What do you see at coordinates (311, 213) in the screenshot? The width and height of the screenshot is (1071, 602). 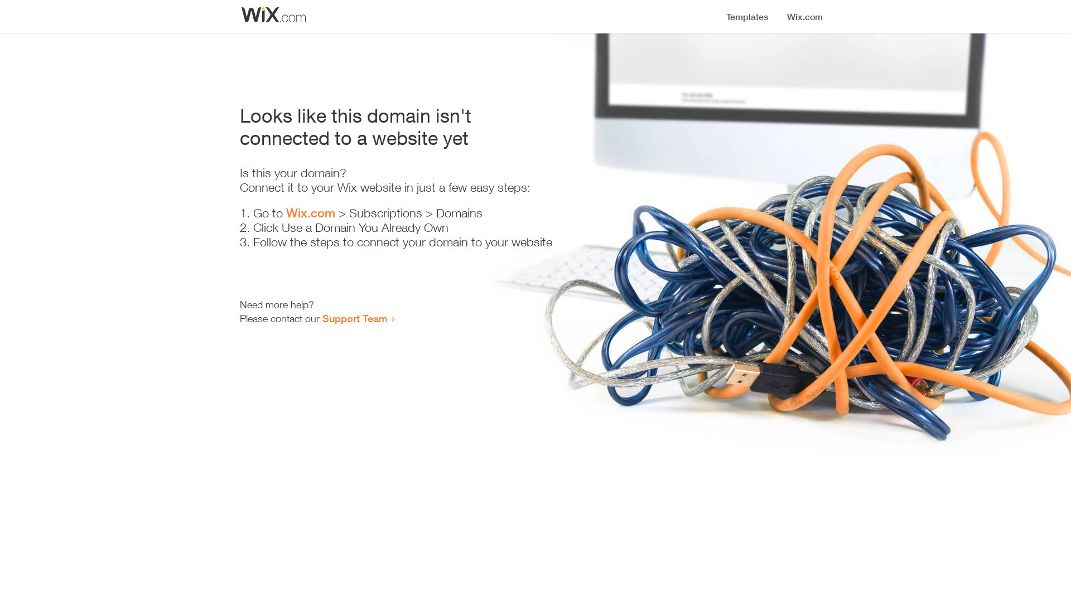 I see `Wix.com` at bounding box center [311, 213].